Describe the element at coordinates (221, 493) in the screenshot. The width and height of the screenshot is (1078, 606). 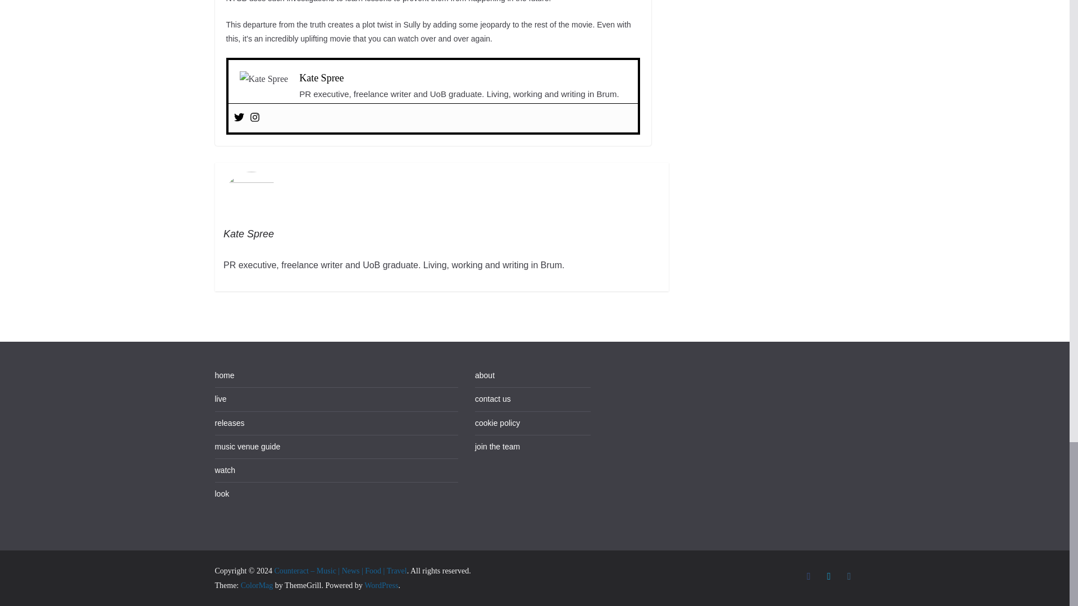
I see `look` at that location.